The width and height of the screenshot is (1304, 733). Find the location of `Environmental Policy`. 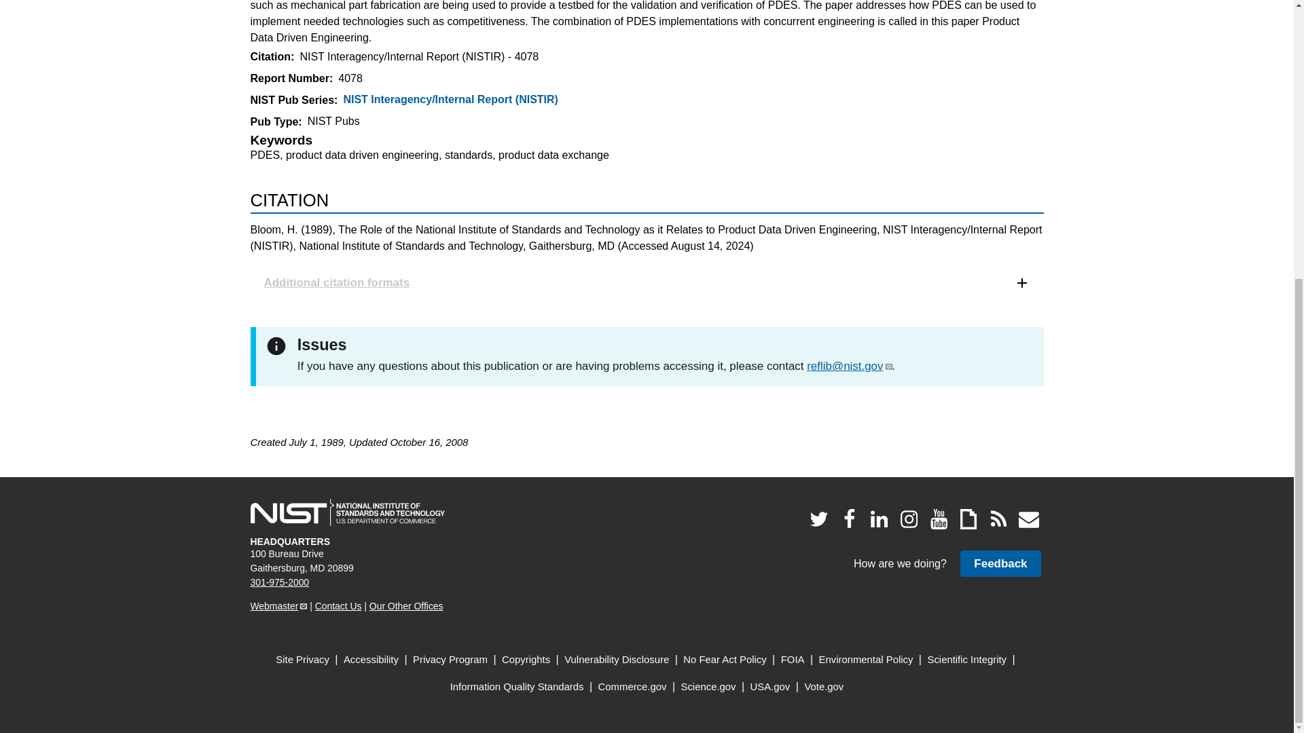

Environmental Policy is located at coordinates (866, 660).